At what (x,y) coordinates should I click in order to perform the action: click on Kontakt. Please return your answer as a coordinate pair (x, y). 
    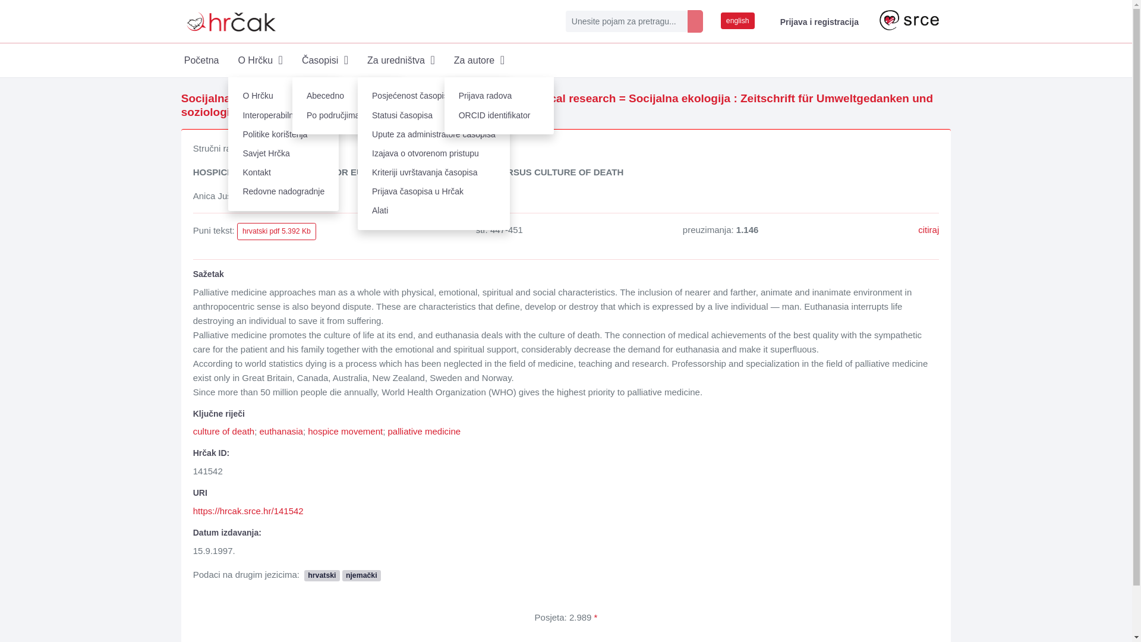
    Looking at the image, I should click on (283, 172).